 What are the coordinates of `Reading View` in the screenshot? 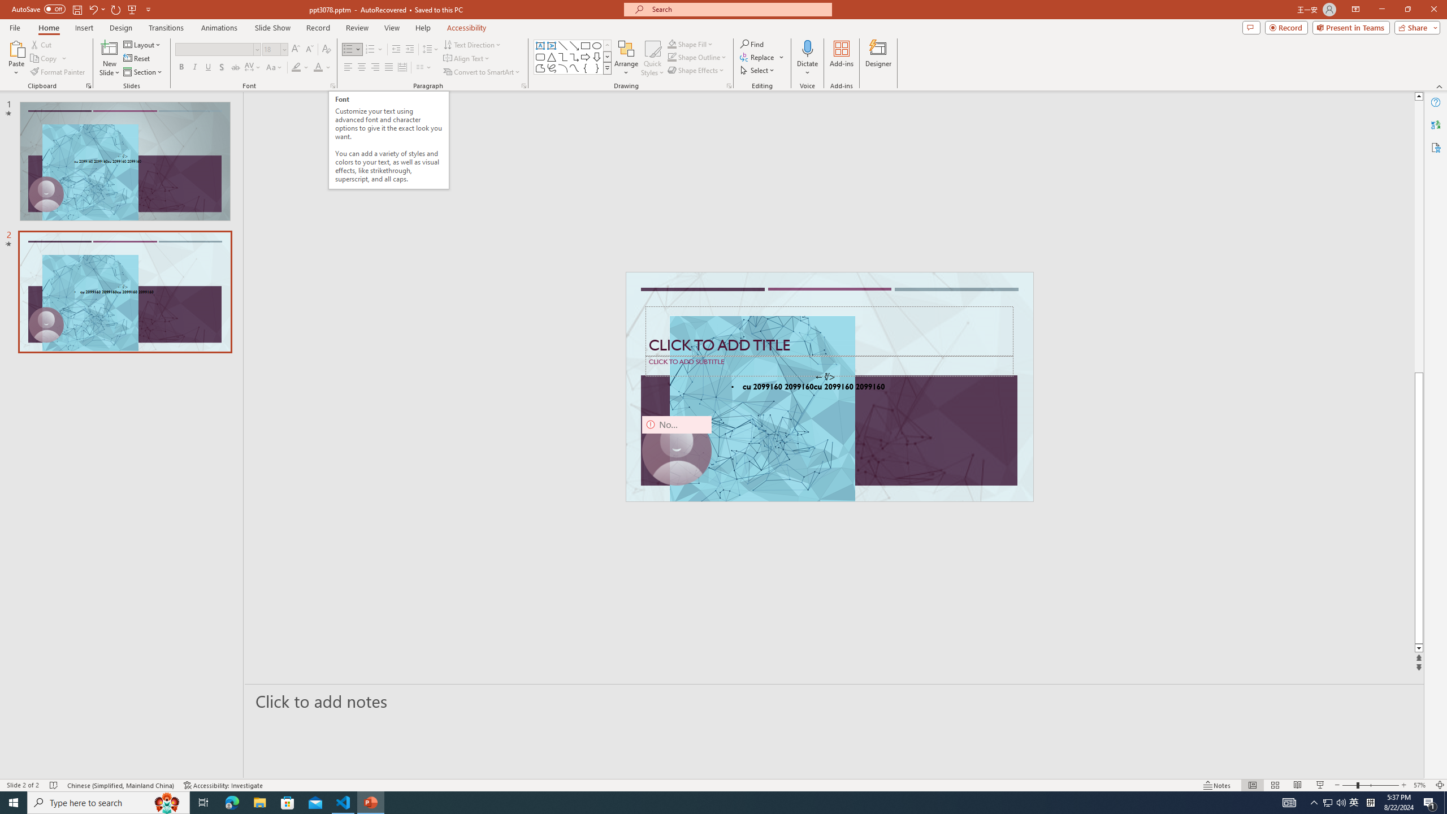 It's located at (1298, 785).